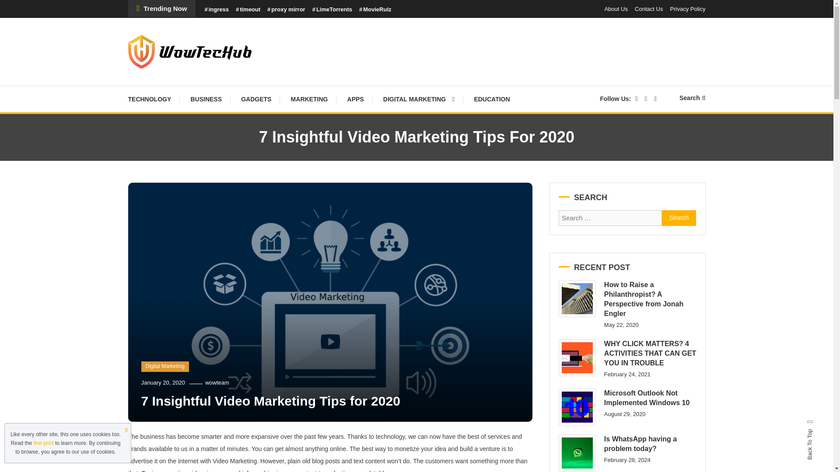 The height and width of the screenshot is (472, 840). What do you see at coordinates (256, 99) in the screenshot?
I see `GADGETS` at bounding box center [256, 99].